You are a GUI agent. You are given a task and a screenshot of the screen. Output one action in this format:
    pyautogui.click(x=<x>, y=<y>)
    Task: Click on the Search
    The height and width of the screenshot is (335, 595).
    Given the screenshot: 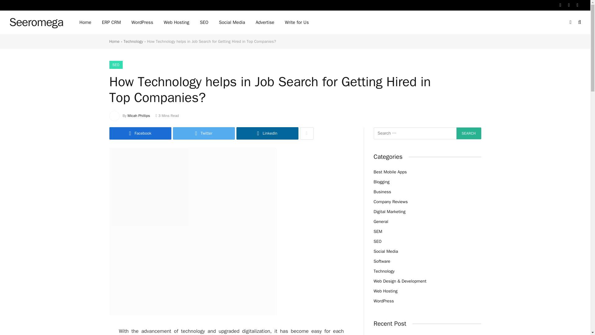 What is the action you would take?
    pyautogui.click(x=469, y=133)
    